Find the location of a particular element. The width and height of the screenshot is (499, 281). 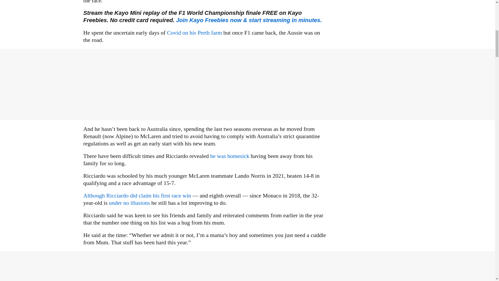

servedby.flashtalking.com is located at coordinates (249, 20).